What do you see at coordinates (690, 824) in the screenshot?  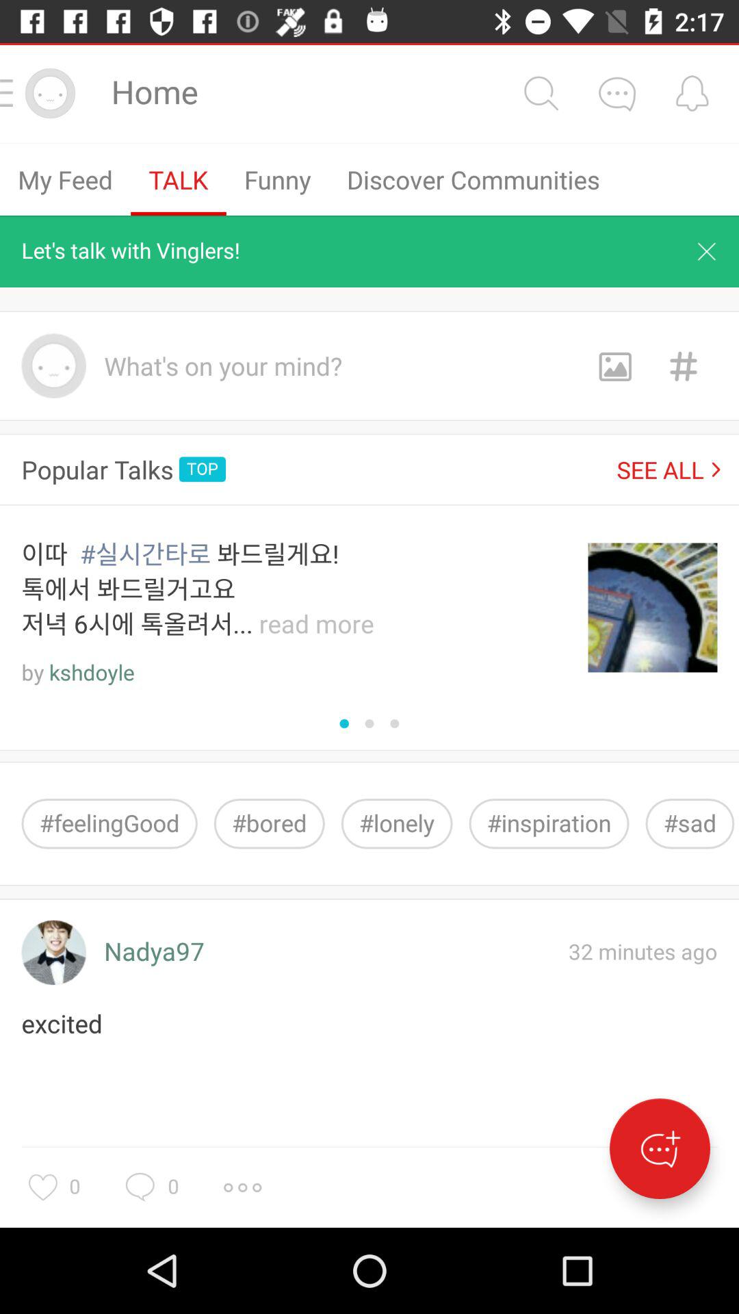 I see `choose #sad icon` at bounding box center [690, 824].